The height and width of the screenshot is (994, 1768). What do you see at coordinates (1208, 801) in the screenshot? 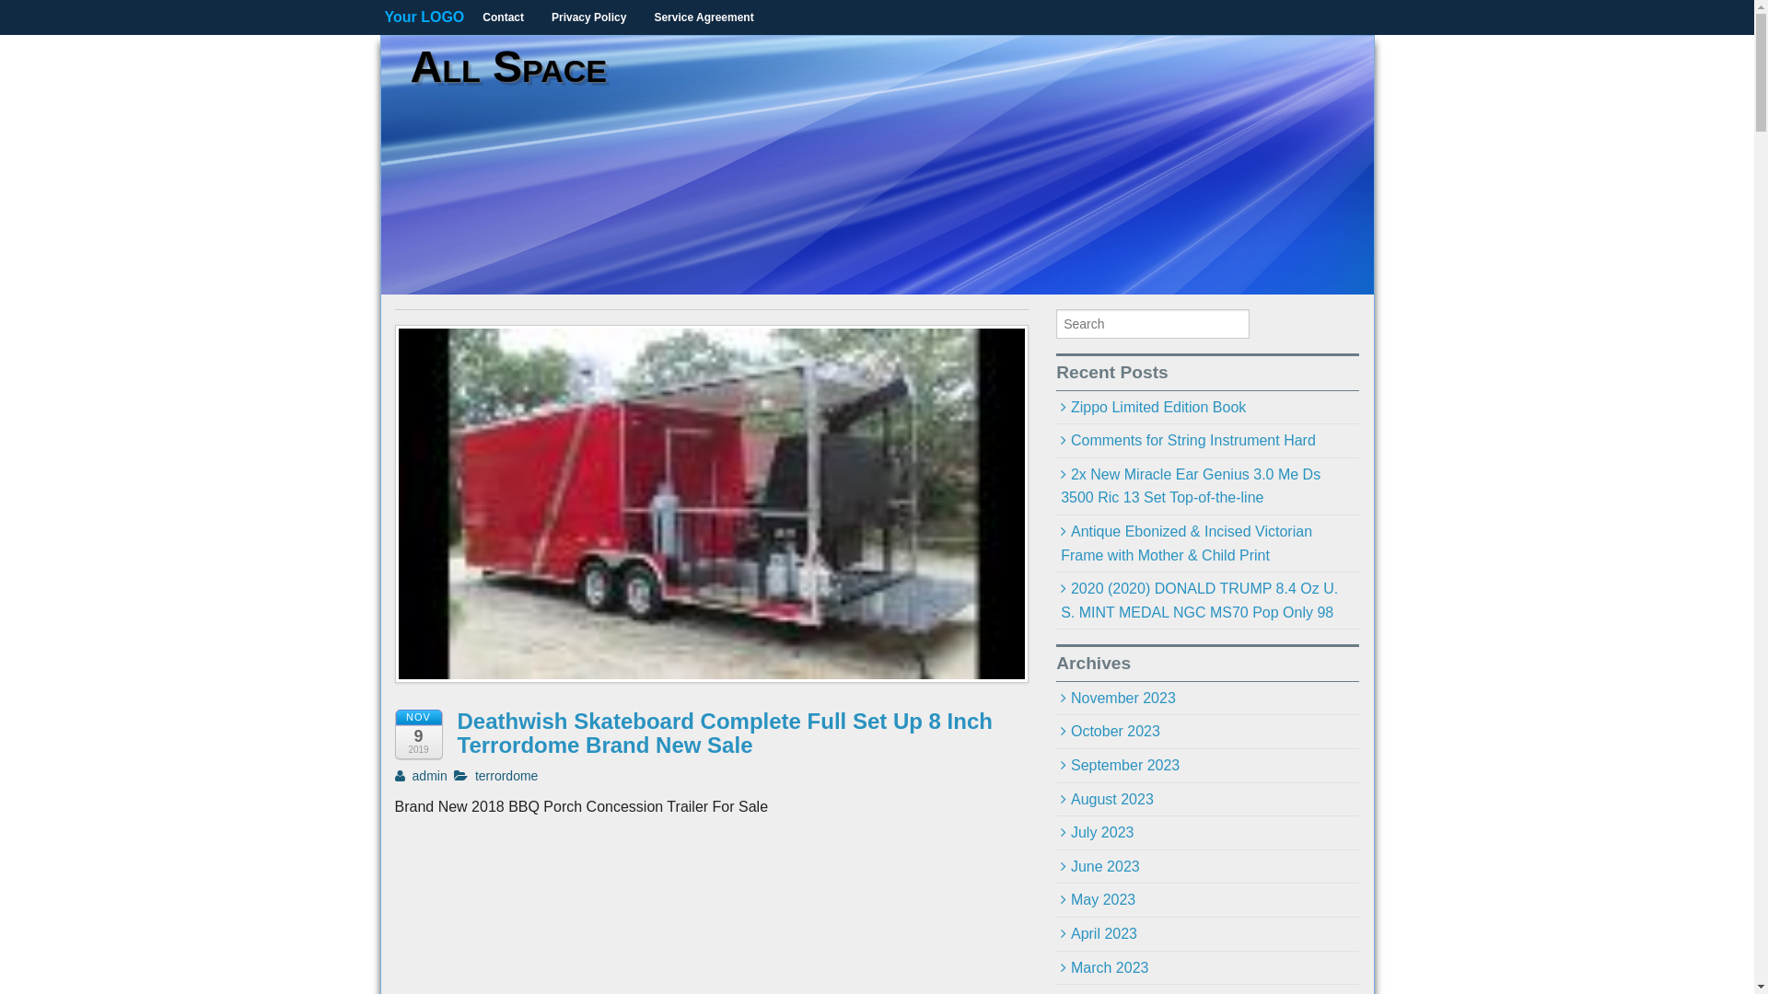
I see `August 2023` at bounding box center [1208, 801].